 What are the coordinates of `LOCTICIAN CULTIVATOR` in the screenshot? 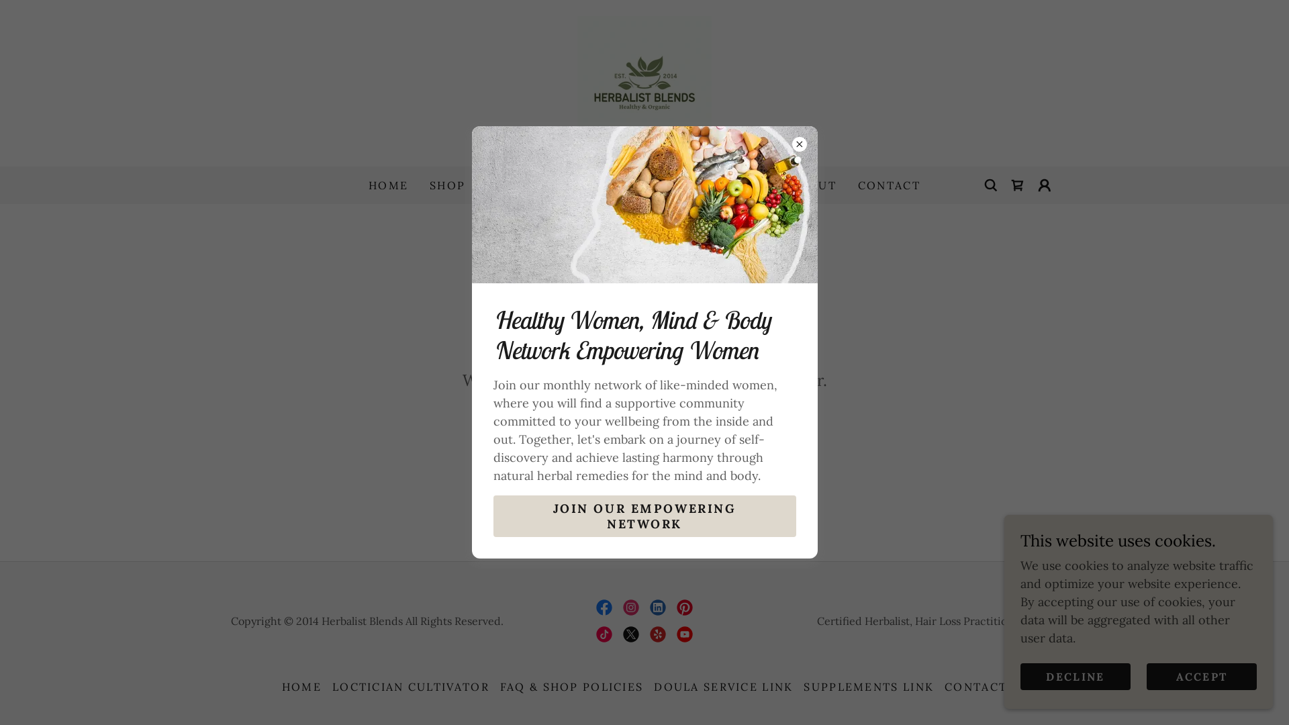 It's located at (411, 687).